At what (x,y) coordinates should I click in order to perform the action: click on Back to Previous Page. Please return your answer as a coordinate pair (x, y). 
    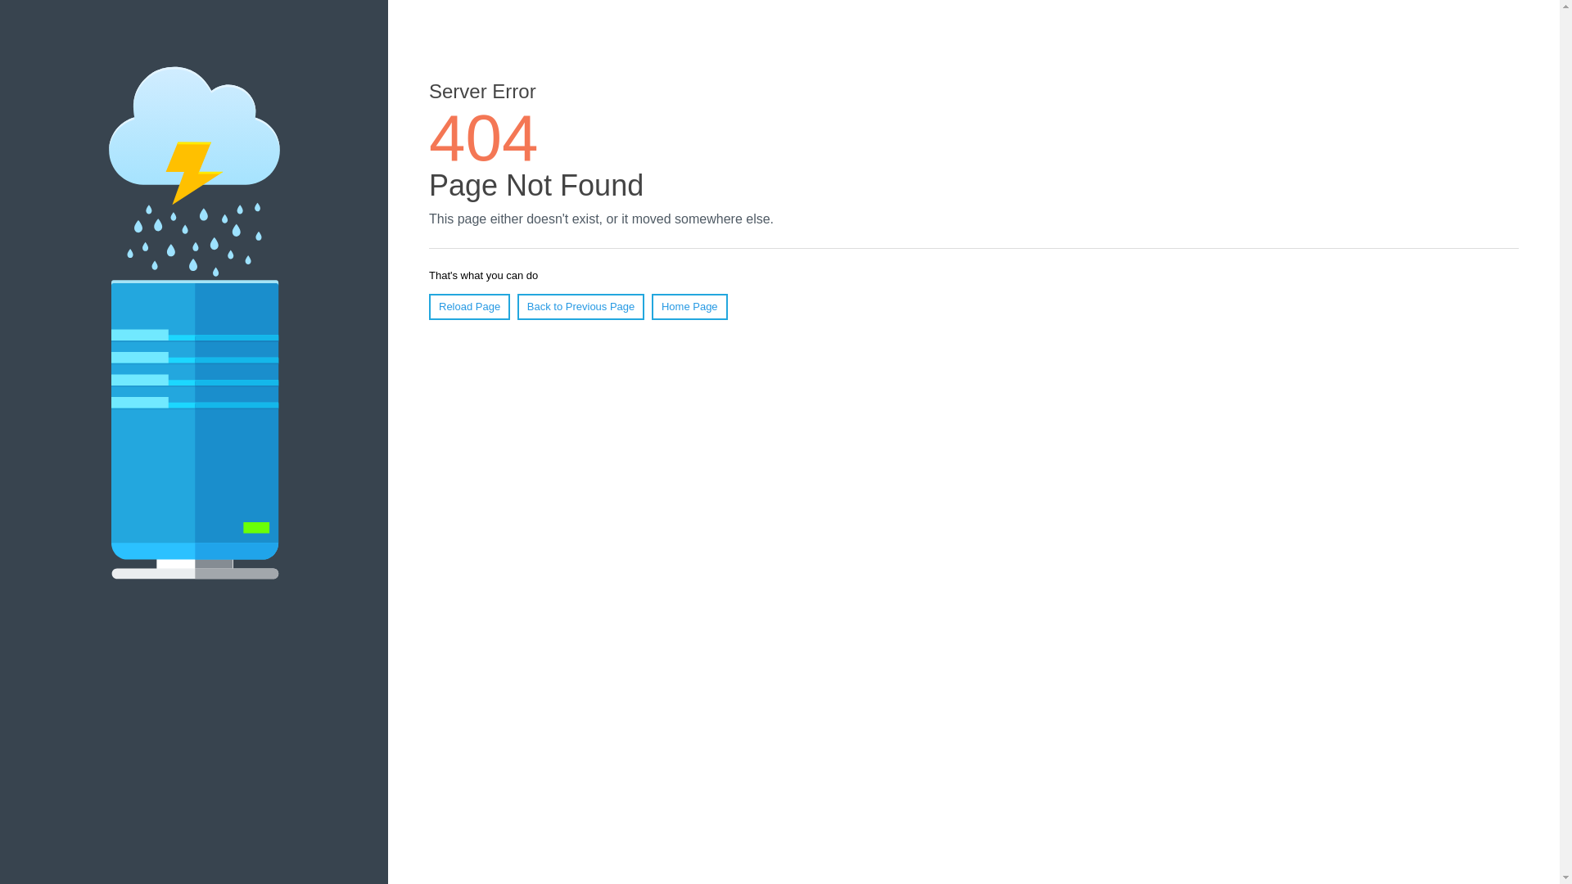
    Looking at the image, I should click on (581, 307).